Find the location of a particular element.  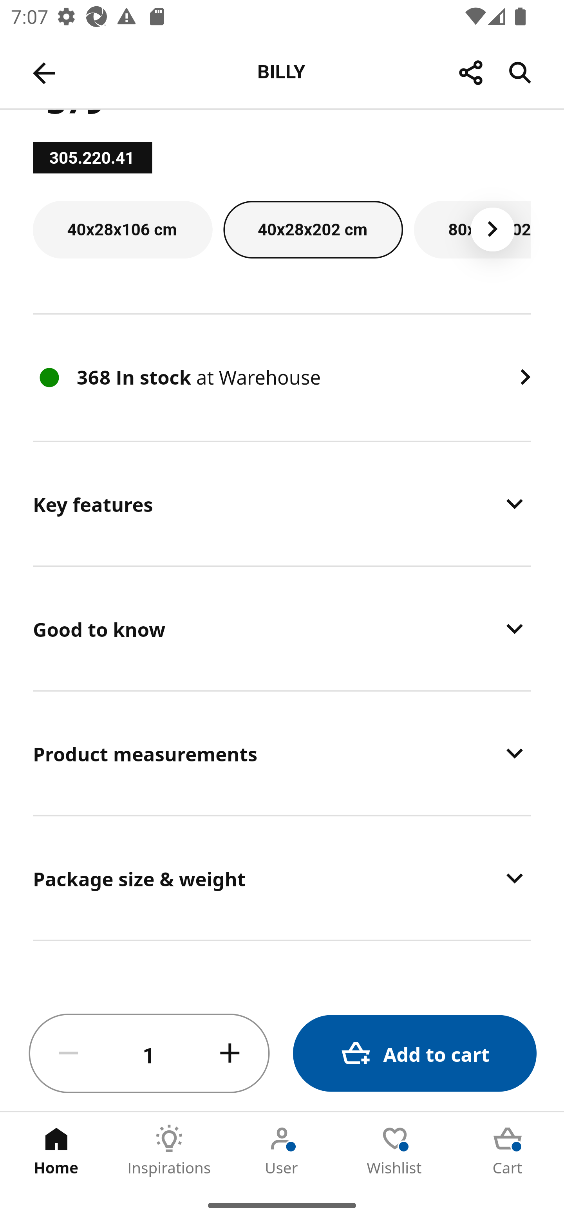

Product measurements is located at coordinates (282, 753).